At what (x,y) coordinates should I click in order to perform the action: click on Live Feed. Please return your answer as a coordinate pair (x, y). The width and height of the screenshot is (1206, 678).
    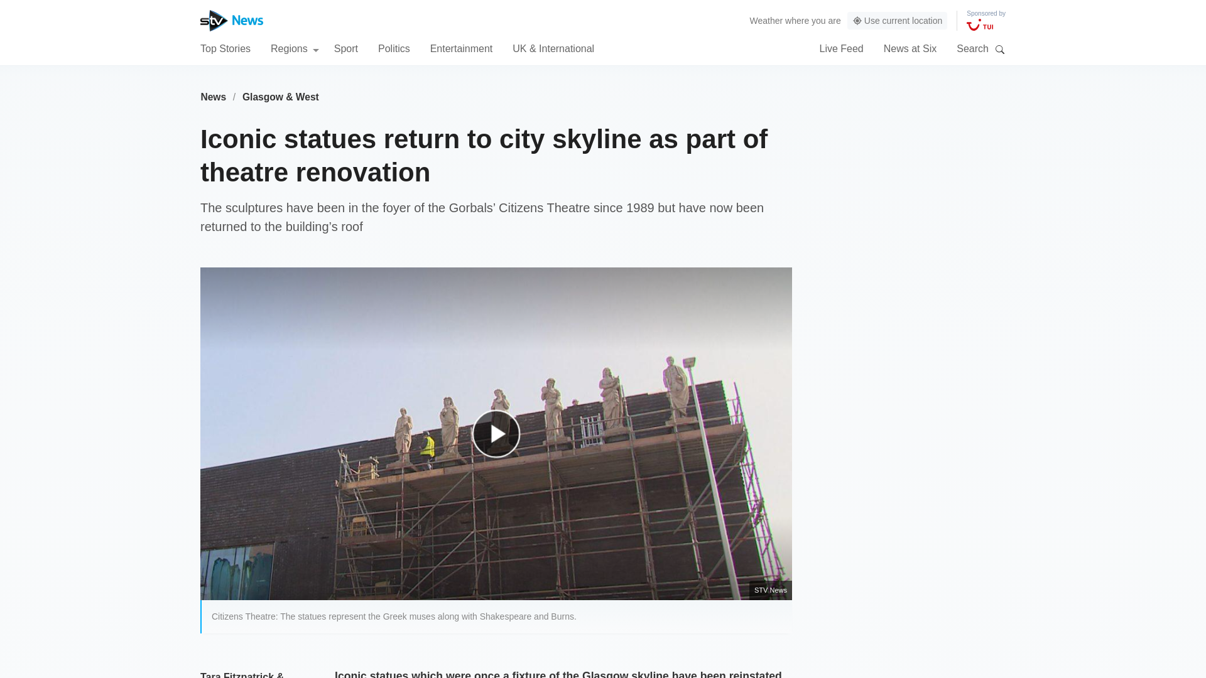
    Looking at the image, I should click on (840, 48).